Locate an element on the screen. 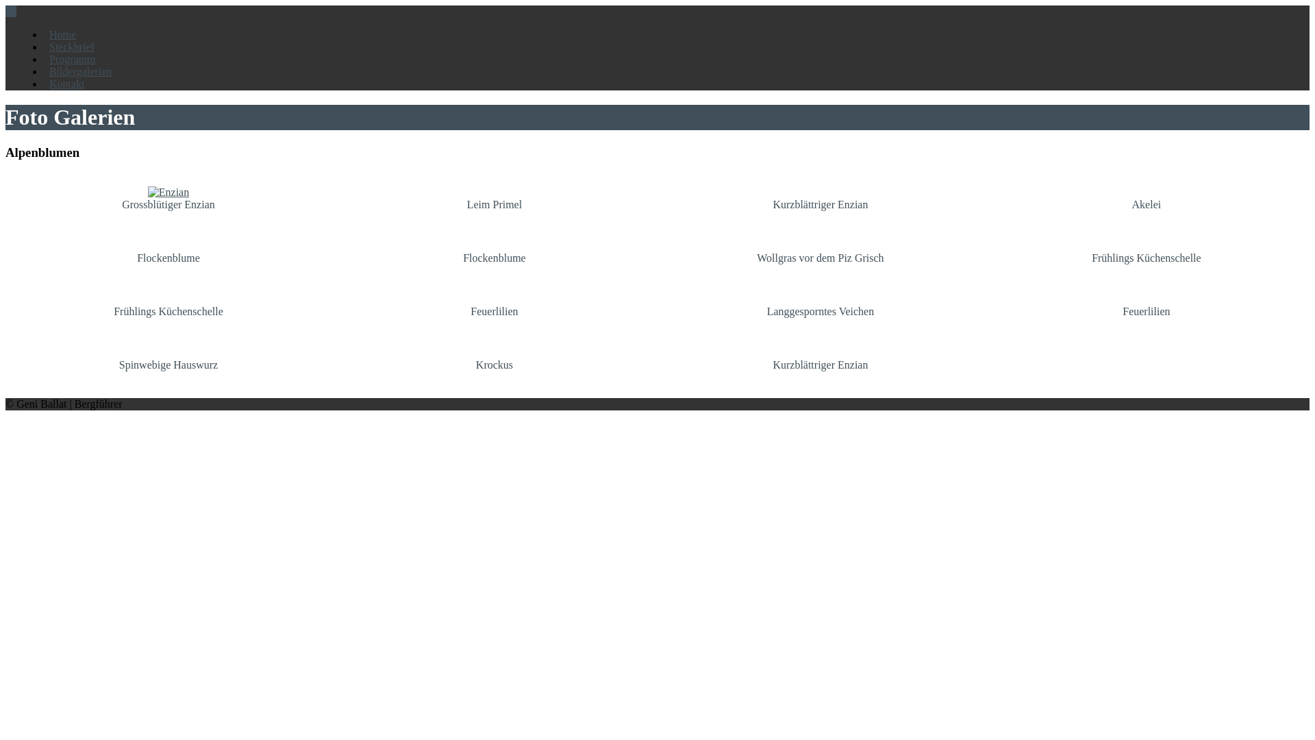  Krockus is located at coordinates (494, 375).